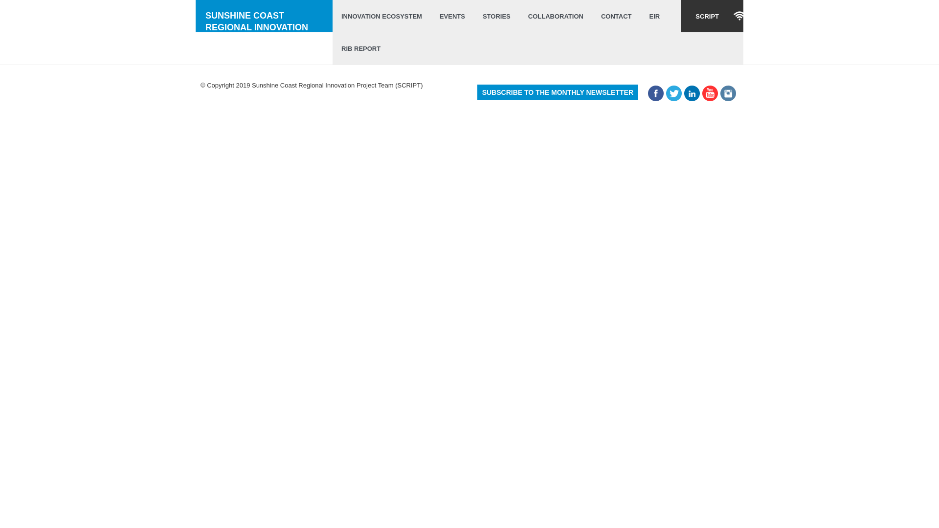 The image size is (939, 528). Describe the element at coordinates (361, 48) in the screenshot. I see `RIB REPORT` at that location.